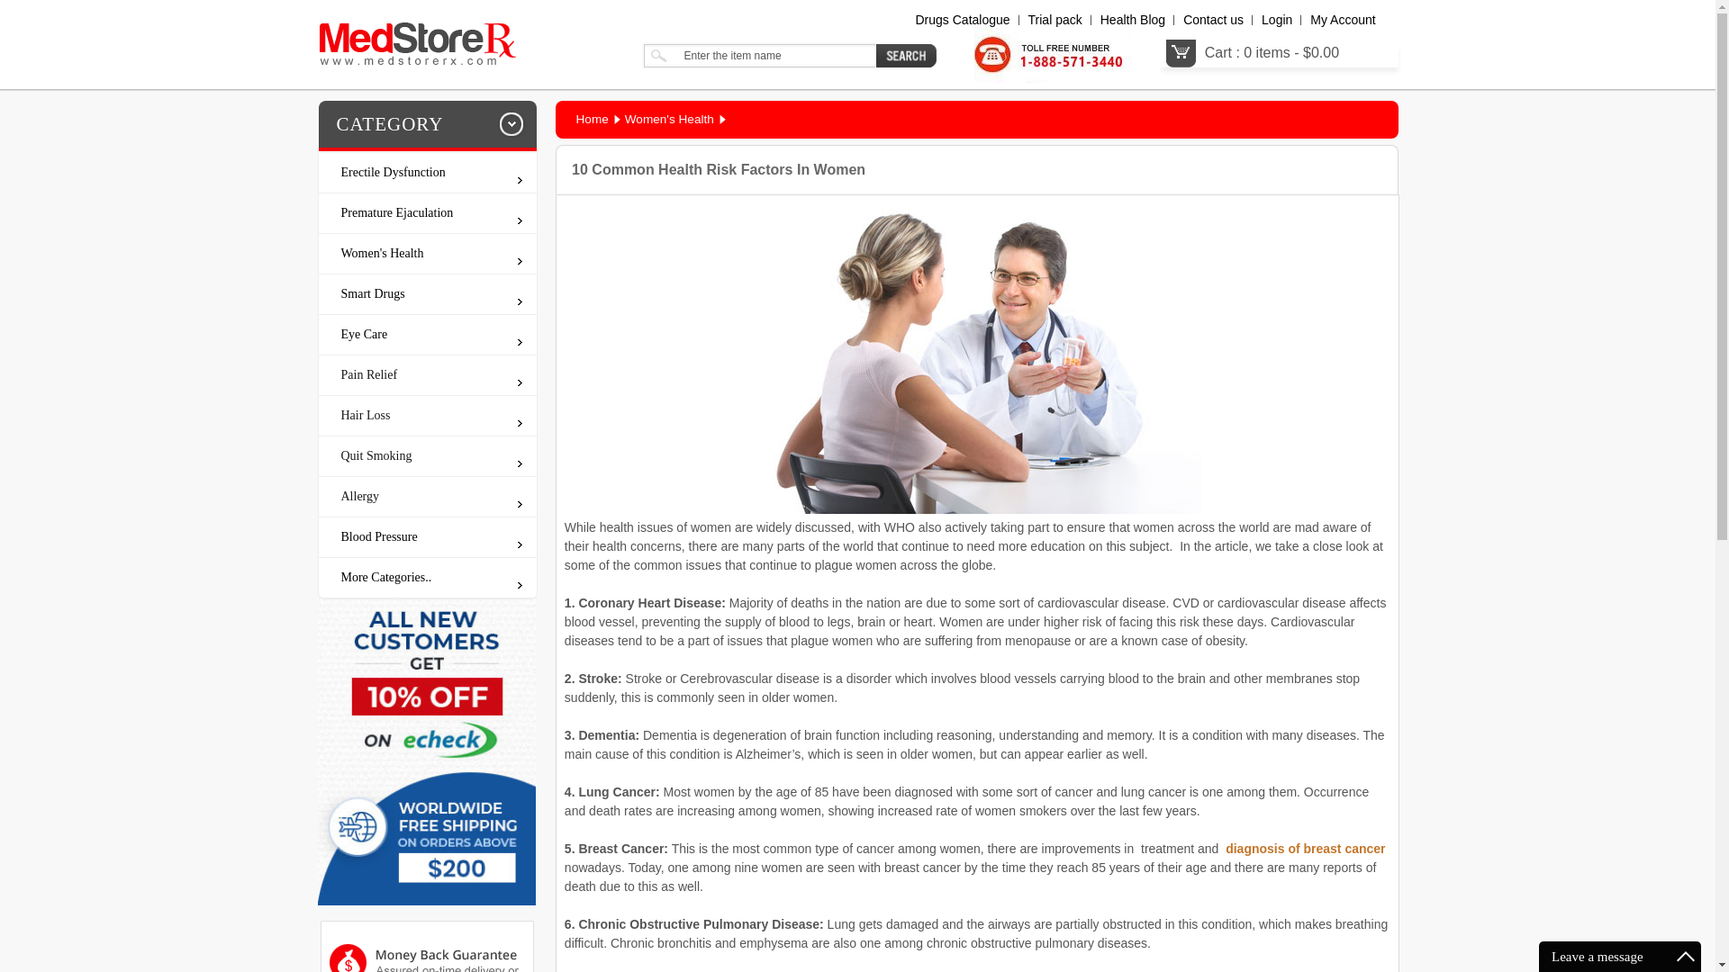  I want to click on My Account, so click(1342, 20).